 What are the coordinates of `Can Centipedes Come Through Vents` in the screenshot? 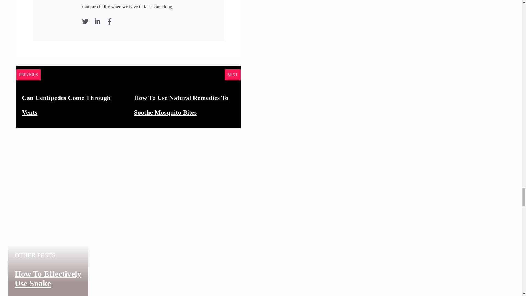 It's located at (66, 105).